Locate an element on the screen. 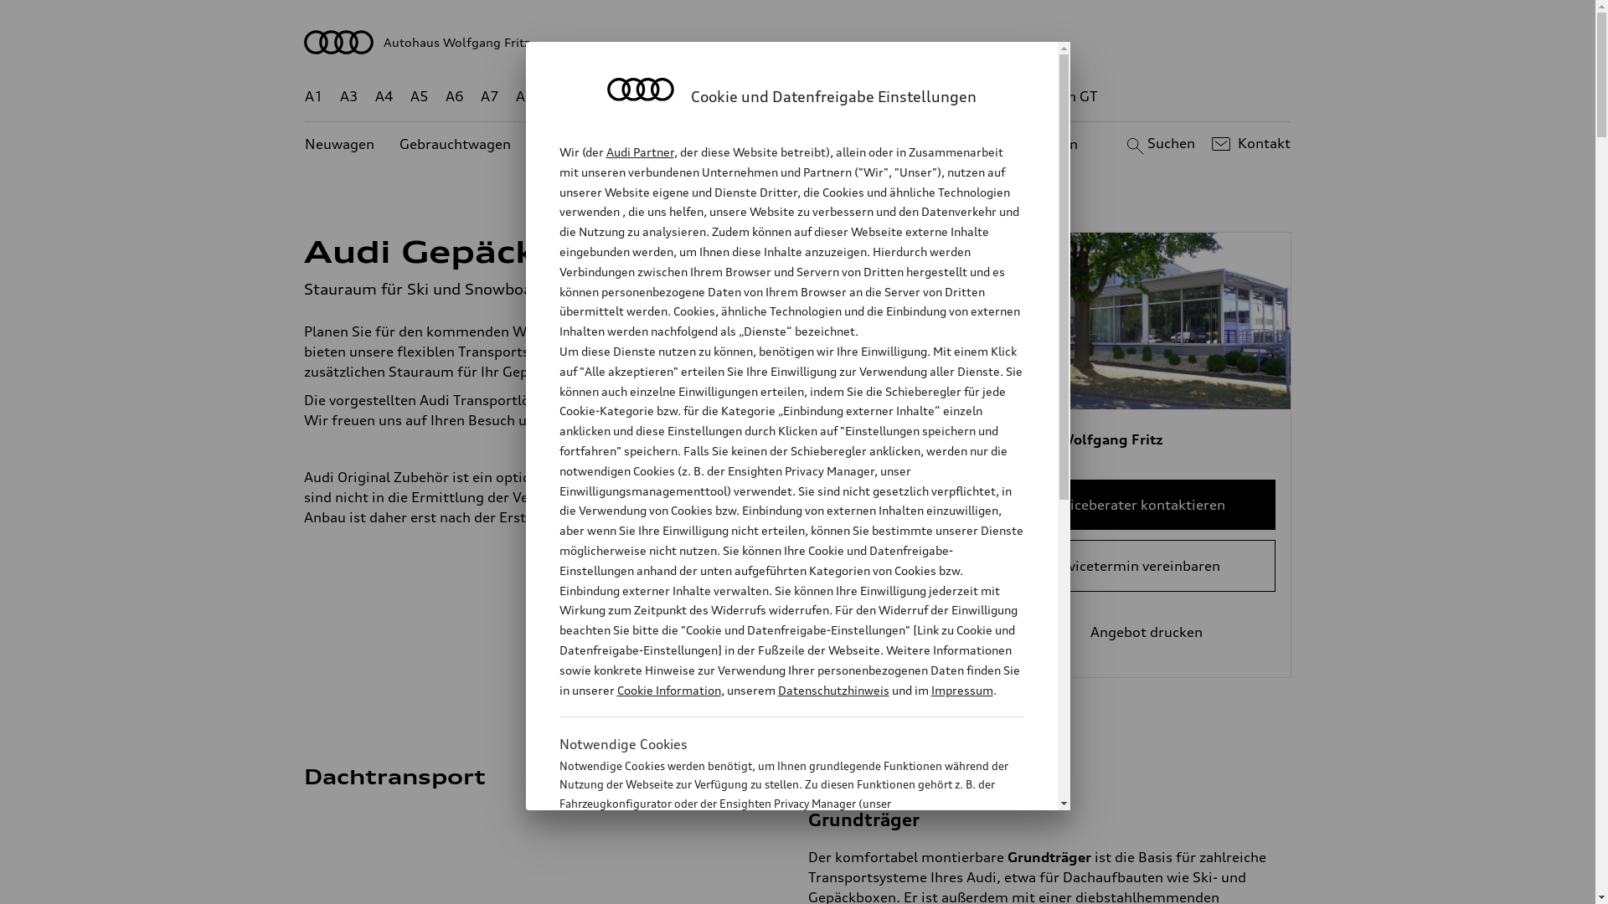 The width and height of the screenshot is (1608, 904). TT is located at coordinates (900, 97).